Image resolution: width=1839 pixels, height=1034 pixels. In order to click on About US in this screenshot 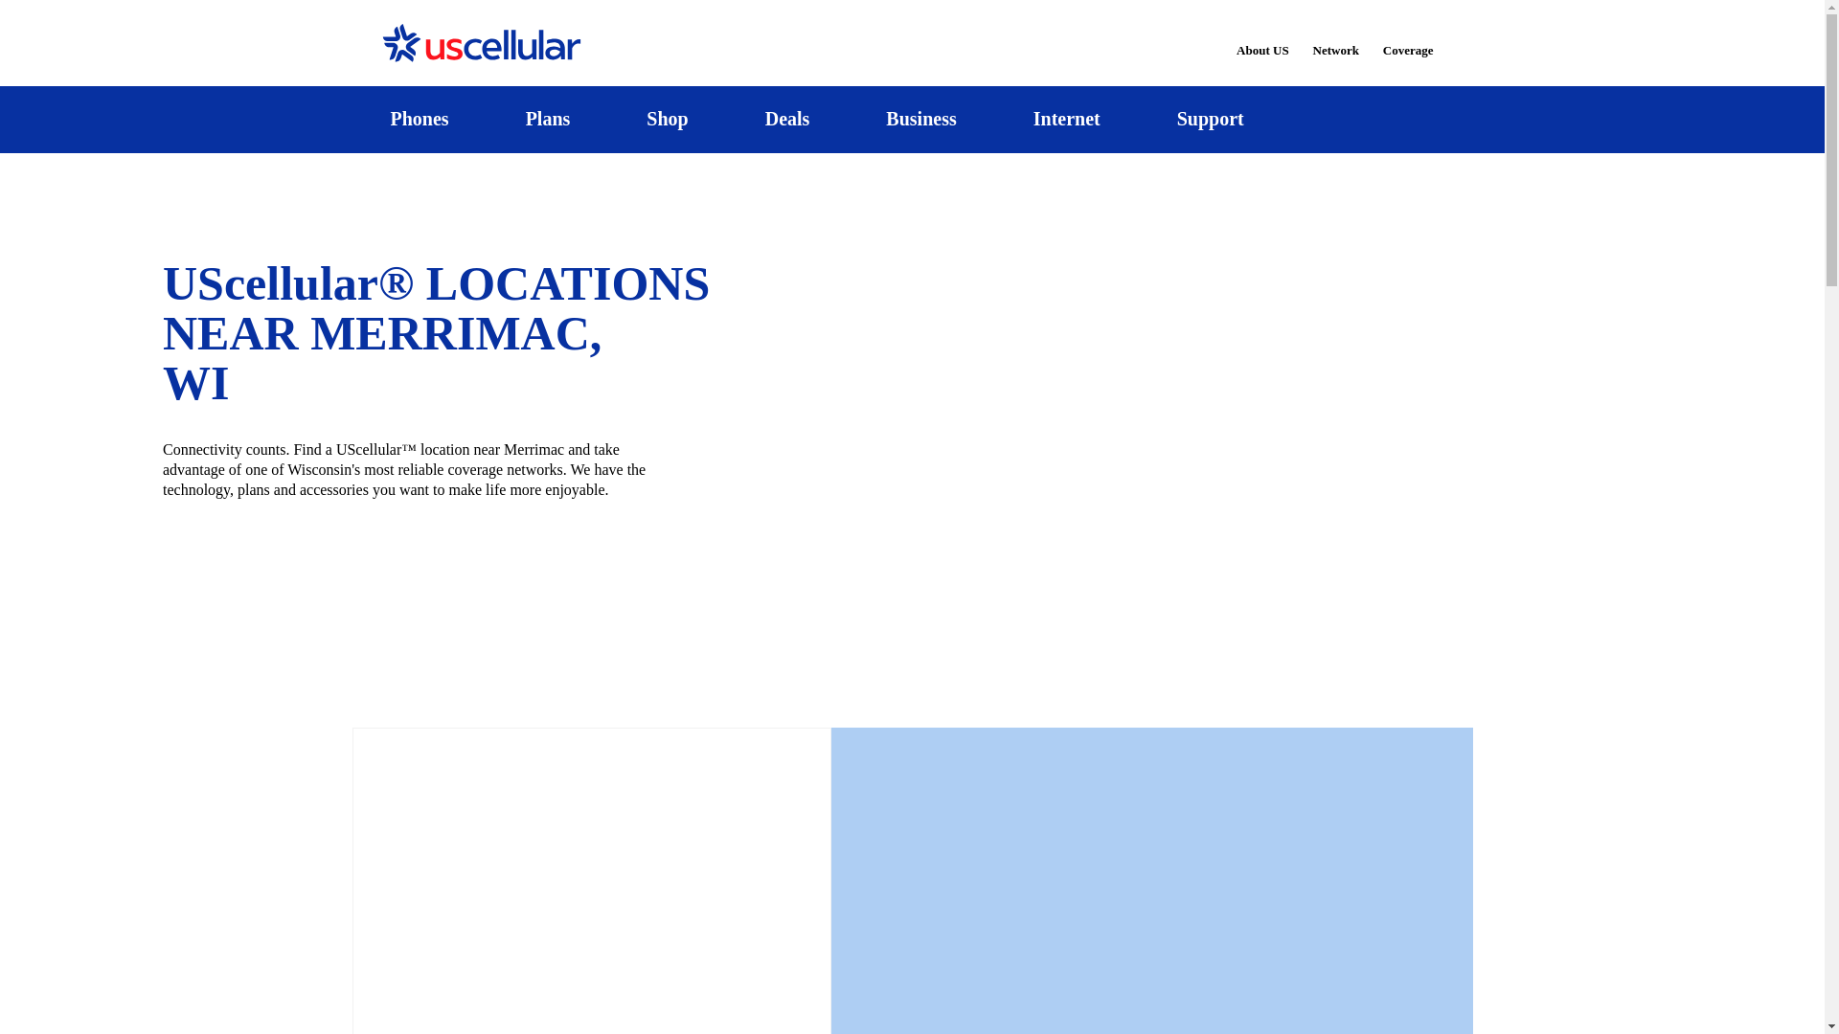, I will do `click(1262, 38)`.